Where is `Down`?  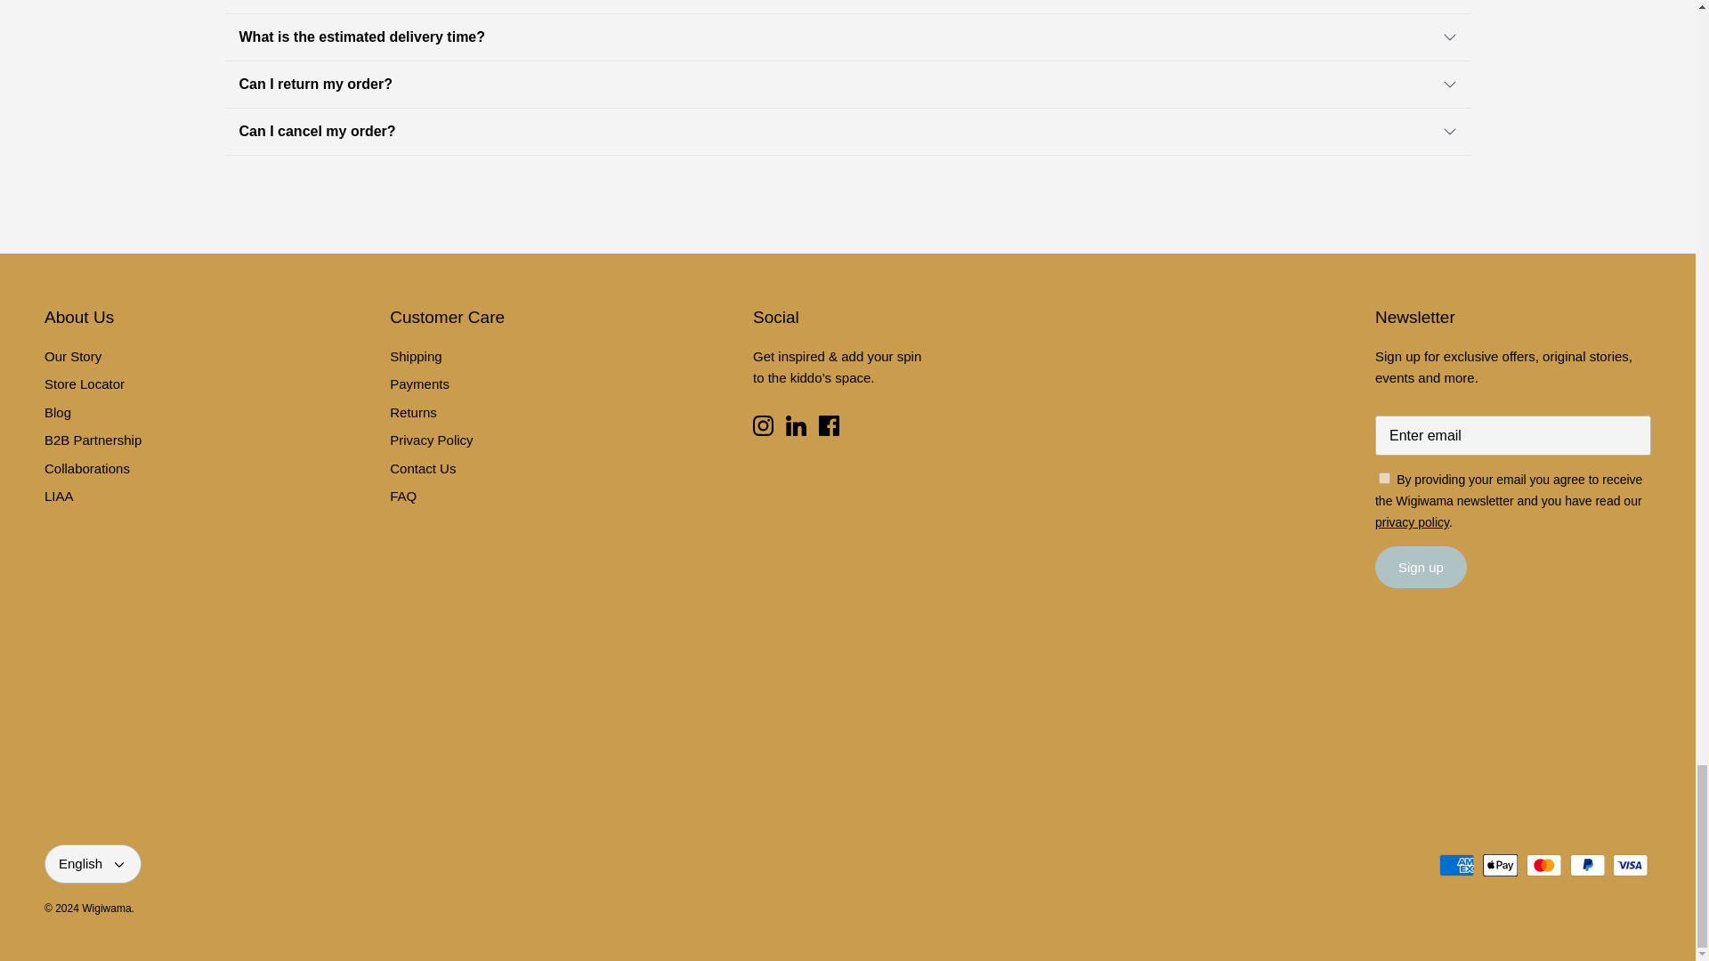
Down is located at coordinates (118, 865).